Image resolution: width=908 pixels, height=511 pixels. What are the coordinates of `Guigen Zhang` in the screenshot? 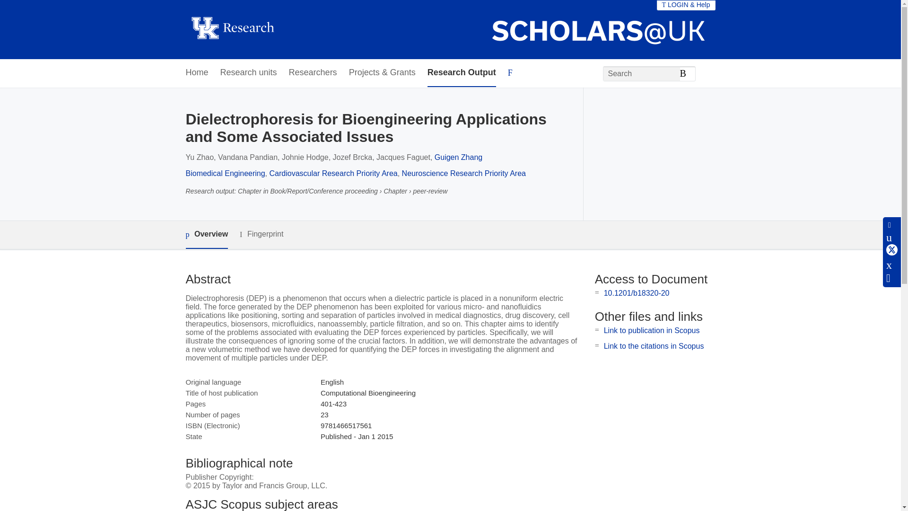 It's located at (458, 157).